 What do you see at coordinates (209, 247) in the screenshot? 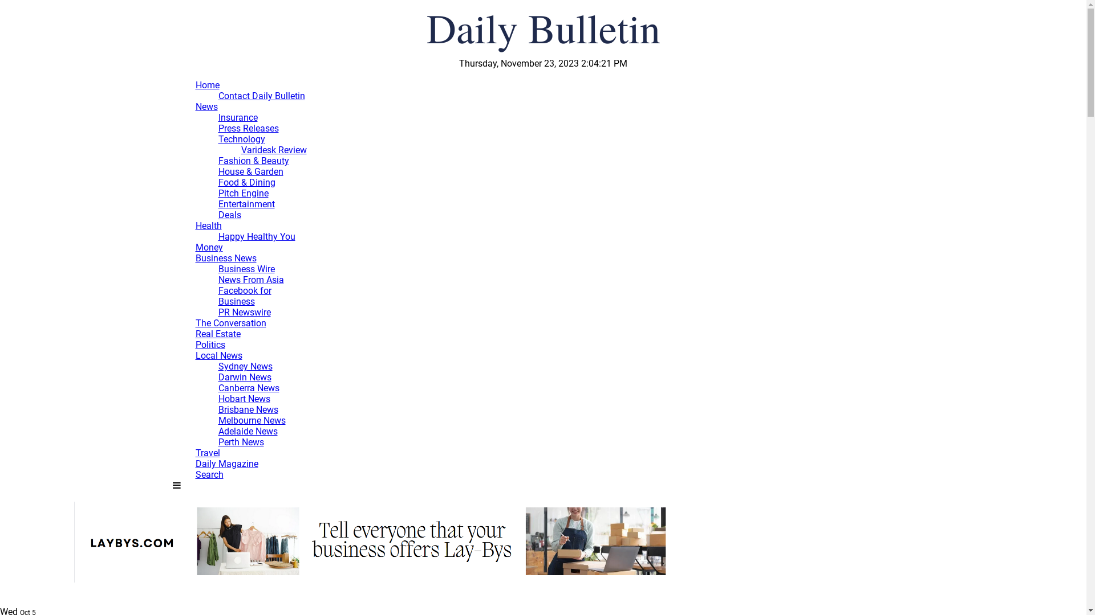
I see `Money` at bounding box center [209, 247].